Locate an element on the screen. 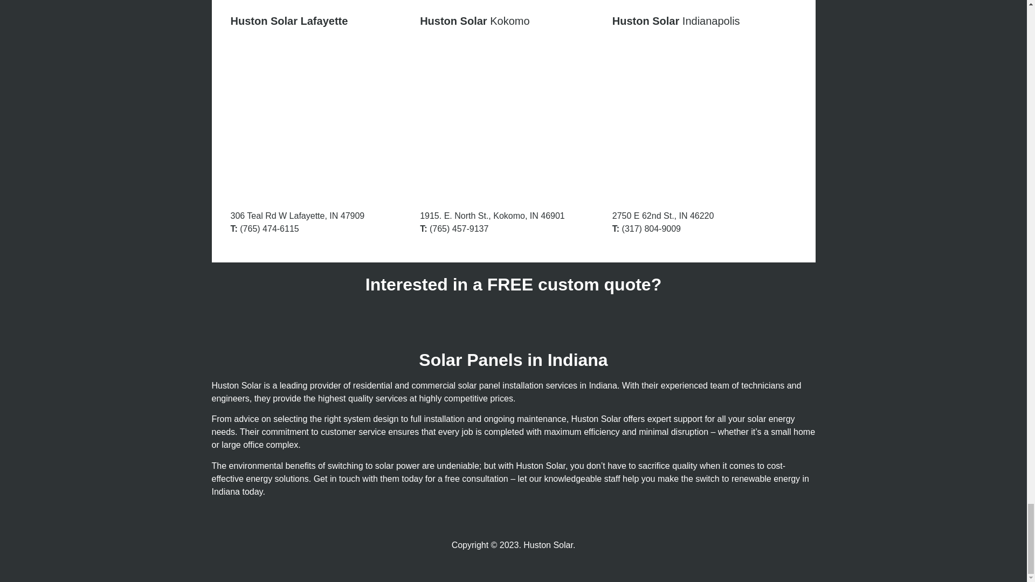  1915. E. North St., Kokomo, IN 46901 is located at coordinates (513, 118).